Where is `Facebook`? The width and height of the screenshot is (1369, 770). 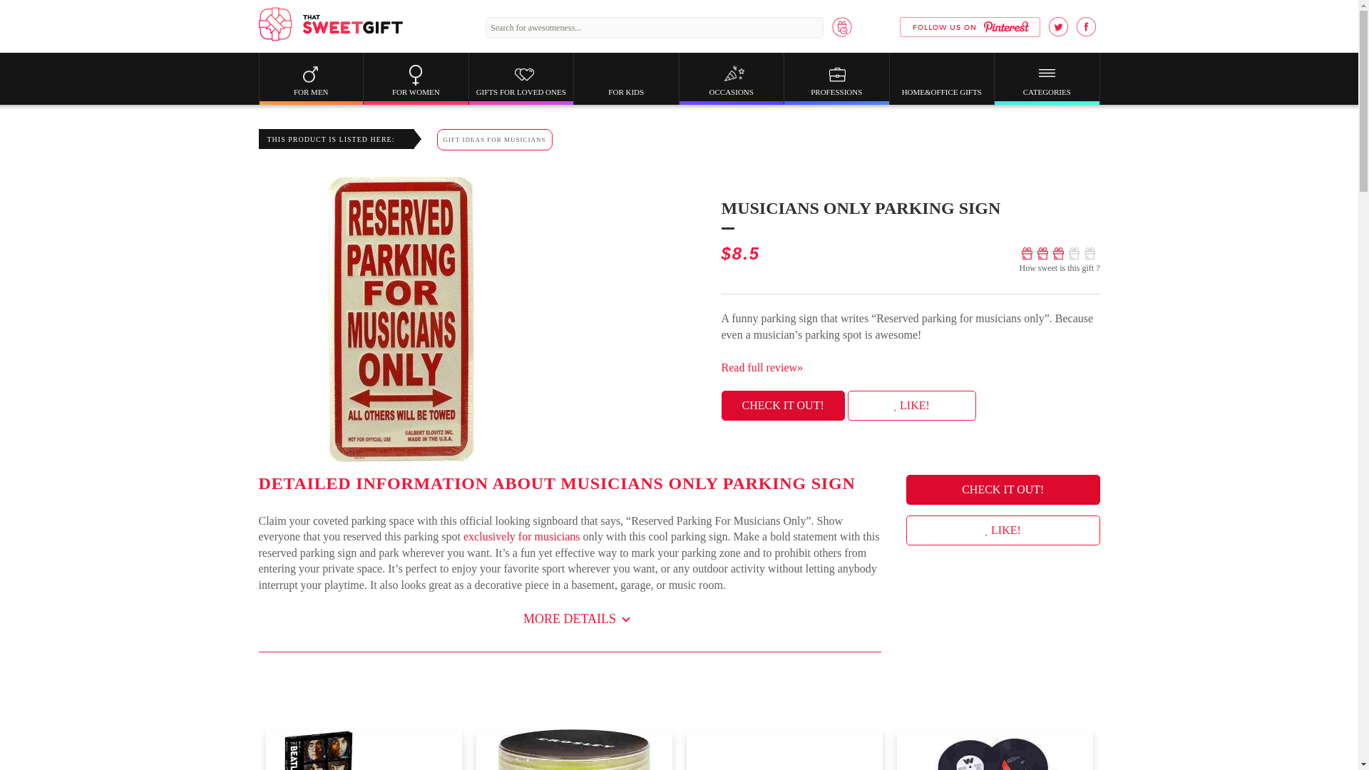 Facebook is located at coordinates (1086, 26).